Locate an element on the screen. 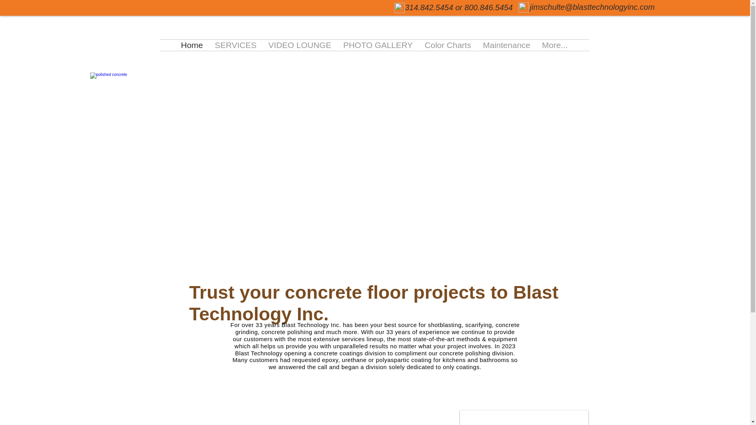 This screenshot has height=425, width=756. Color Charts is located at coordinates (448, 45).